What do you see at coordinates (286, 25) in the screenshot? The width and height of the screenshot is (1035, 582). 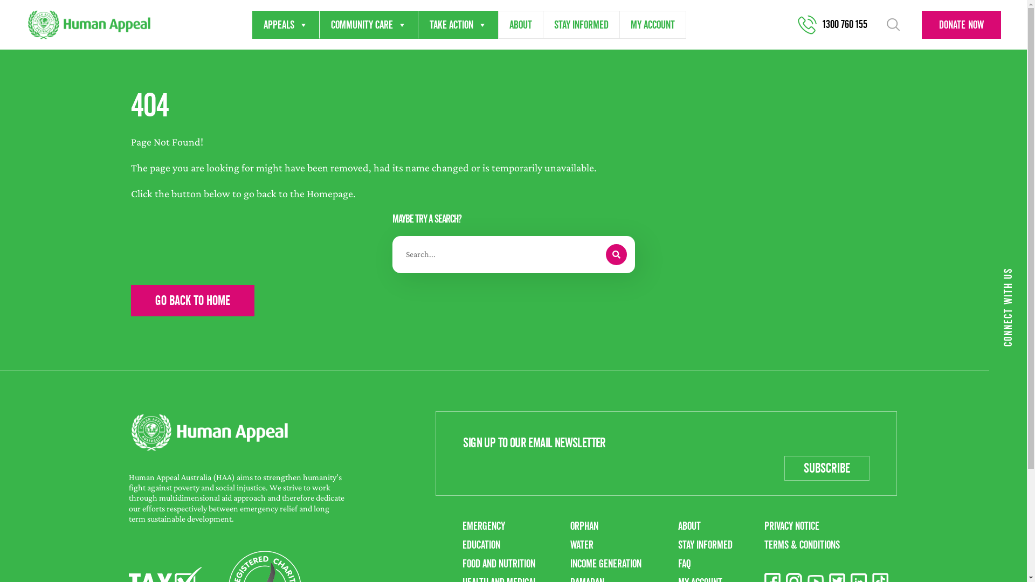 I see `APPEALS` at bounding box center [286, 25].